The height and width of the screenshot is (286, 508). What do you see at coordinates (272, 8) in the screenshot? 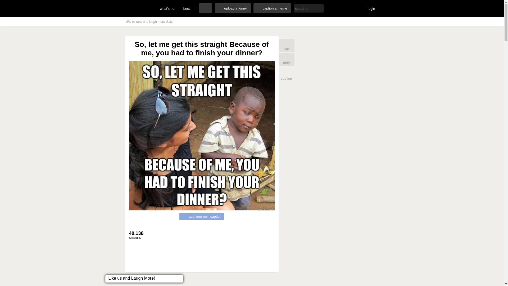
I see `caption a meme` at bounding box center [272, 8].